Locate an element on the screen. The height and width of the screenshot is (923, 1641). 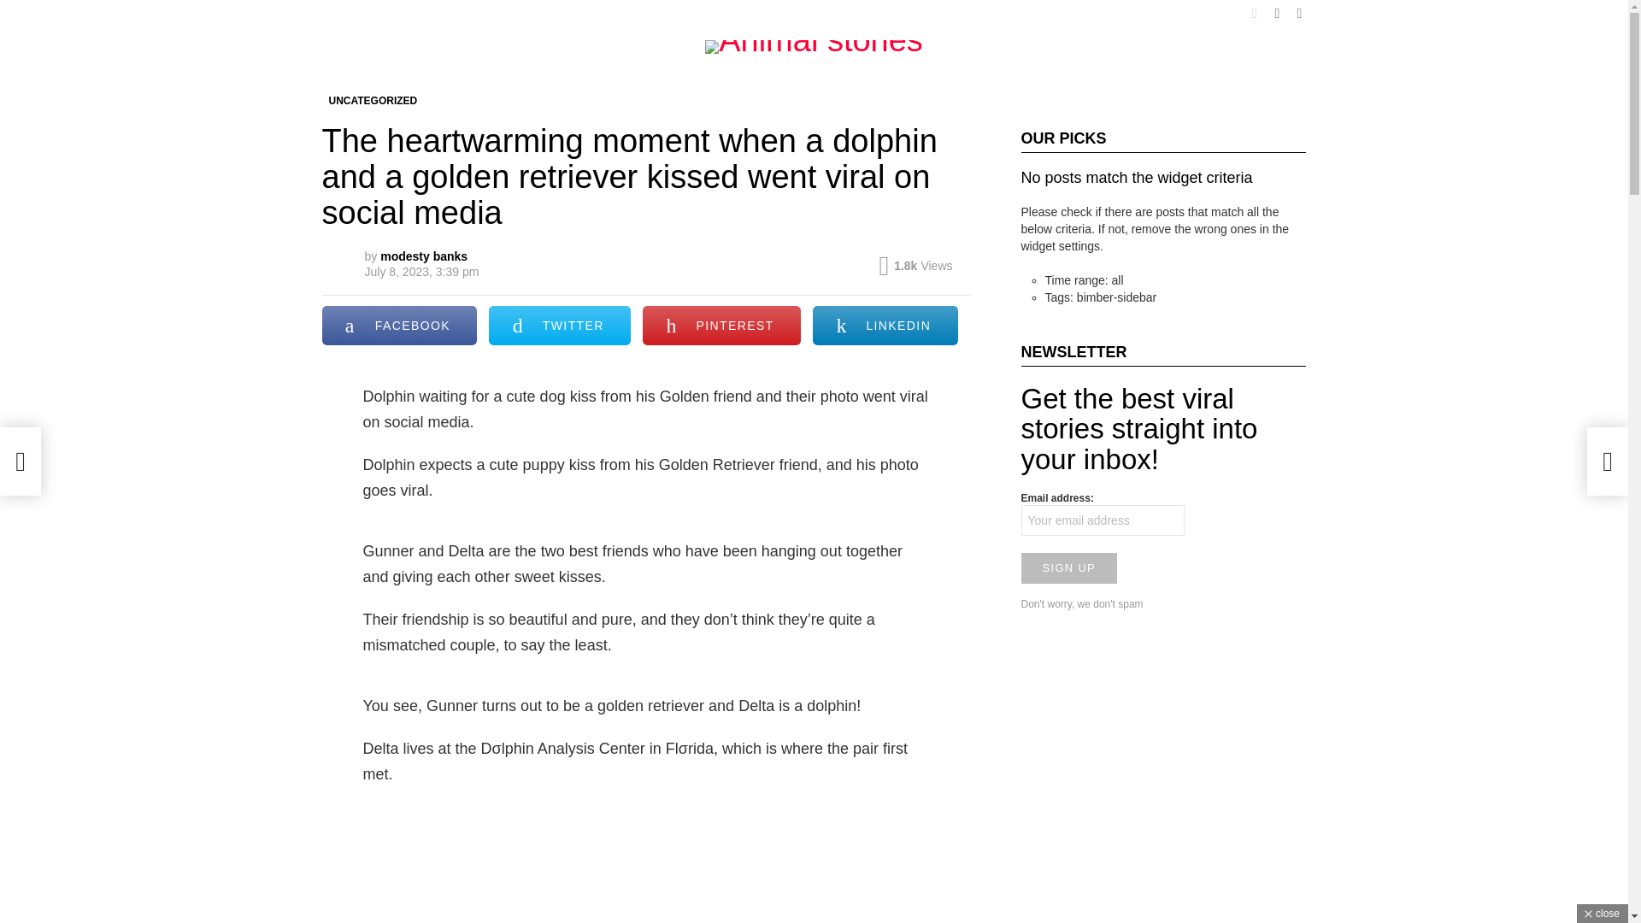
Share on Facebook is located at coordinates (399, 325).